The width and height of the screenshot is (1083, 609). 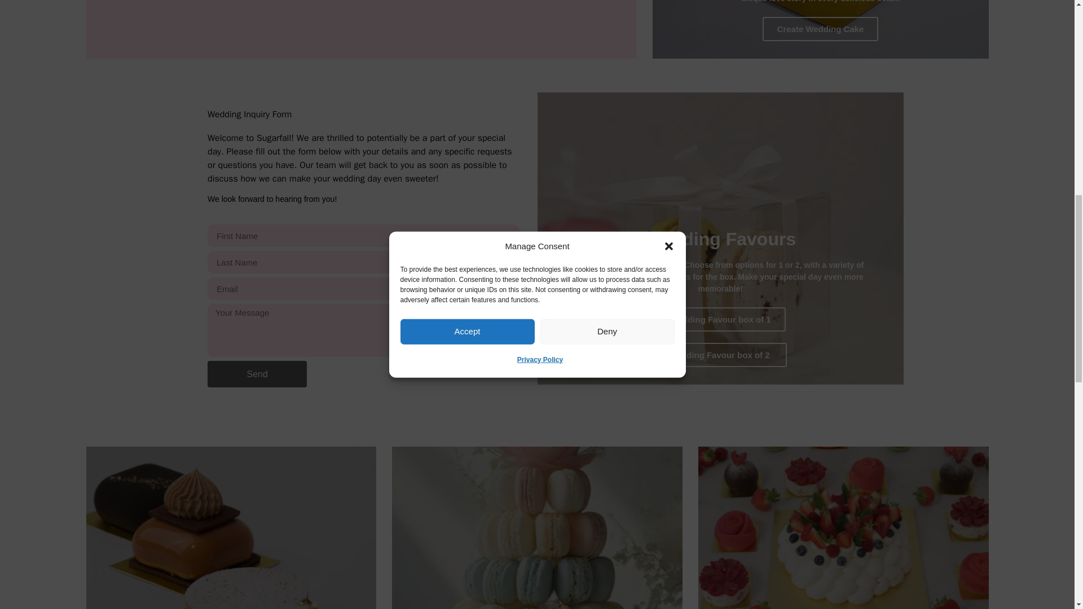 What do you see at coordinates (820, 29) in the screenshot?
I see `Create Wedding Cake` at bounding box center [820, 29].